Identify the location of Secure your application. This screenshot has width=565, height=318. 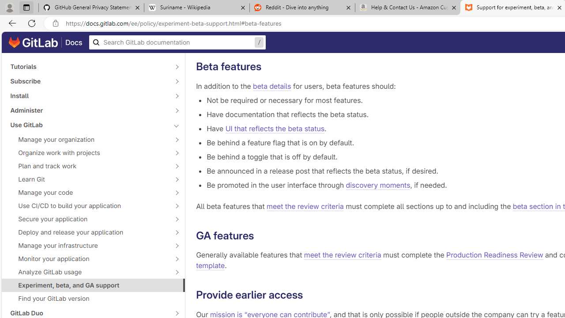
(88, 219).